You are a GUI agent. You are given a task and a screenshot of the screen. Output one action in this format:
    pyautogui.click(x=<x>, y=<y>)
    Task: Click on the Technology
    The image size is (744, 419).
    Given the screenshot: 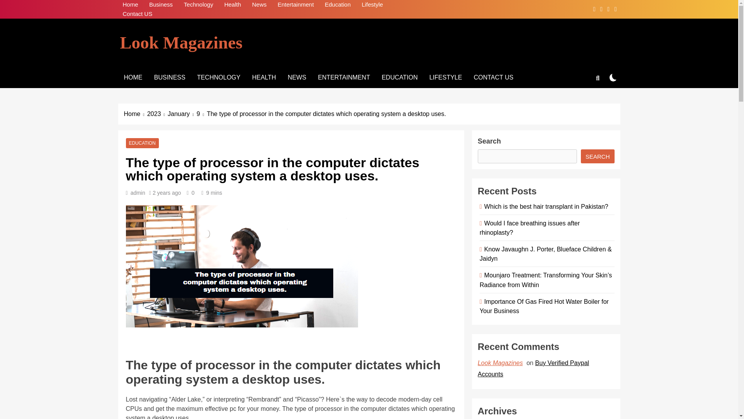 What is the action you would take?
    pyautogui.click(x=198, y=5)
    